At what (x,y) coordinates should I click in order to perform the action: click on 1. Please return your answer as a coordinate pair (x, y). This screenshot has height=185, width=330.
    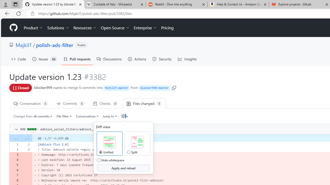
    Looking at the image, I should click on (26, 144).